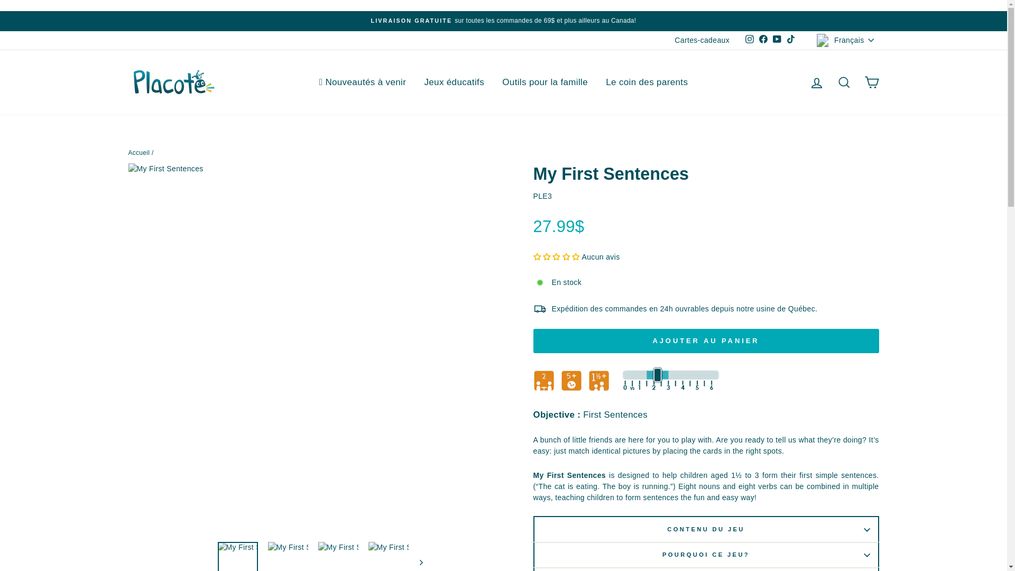 The height and width of the screenshot is (571, 1015). I want to click on Instagram, so click(750, 40).